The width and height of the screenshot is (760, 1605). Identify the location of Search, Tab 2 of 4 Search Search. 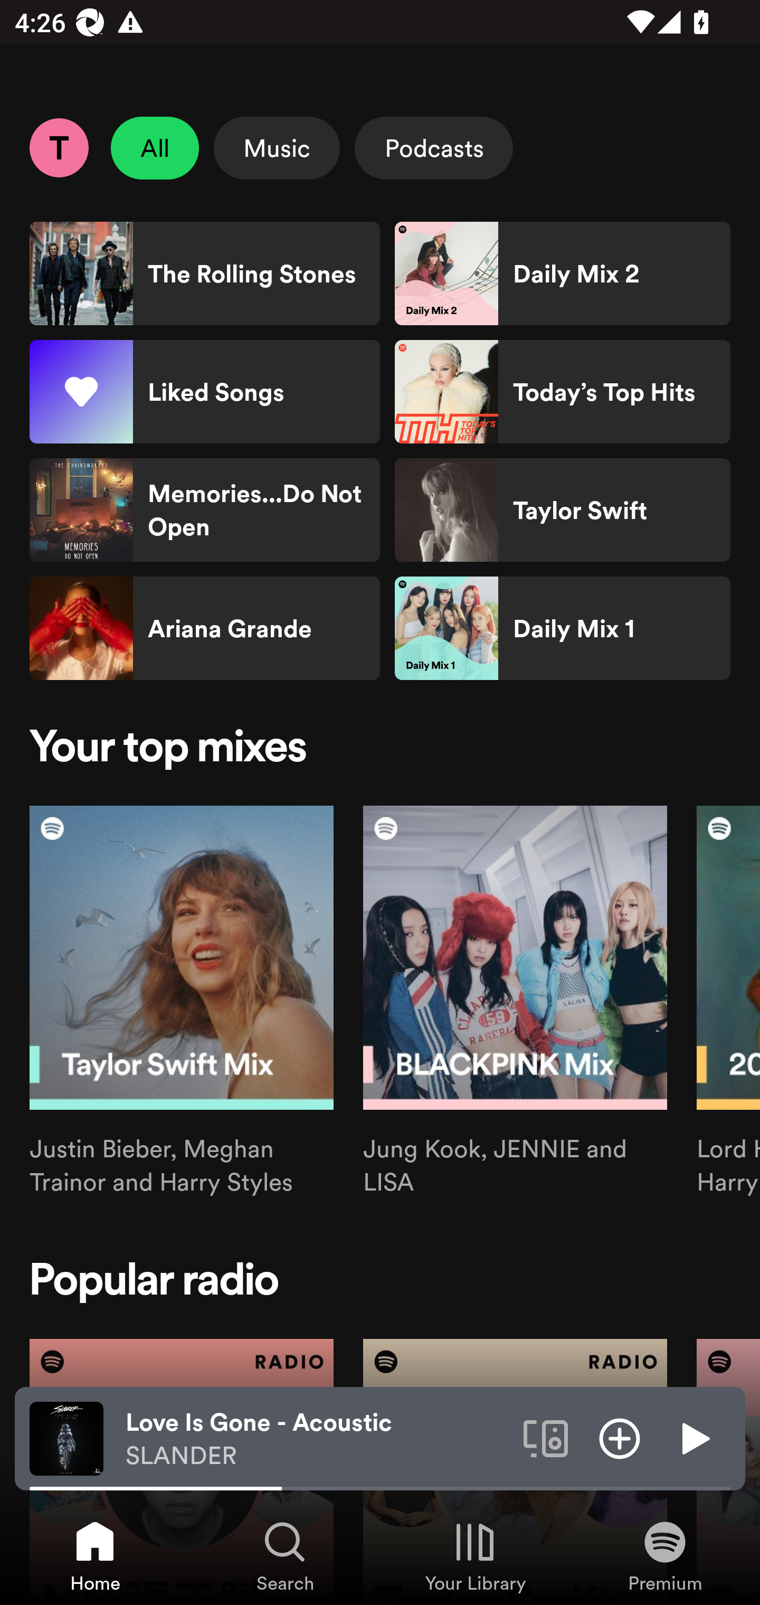
(285, 1555).